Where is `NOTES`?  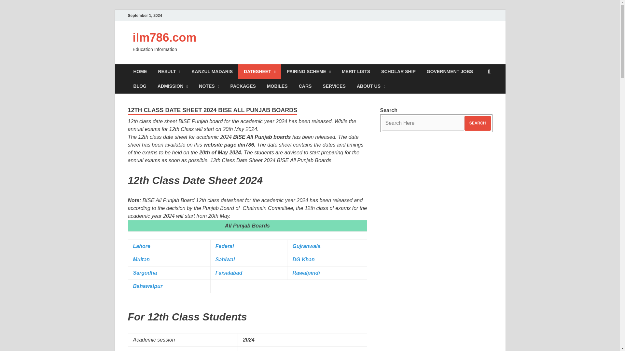 NOTES is located at coordinates (209, 86).